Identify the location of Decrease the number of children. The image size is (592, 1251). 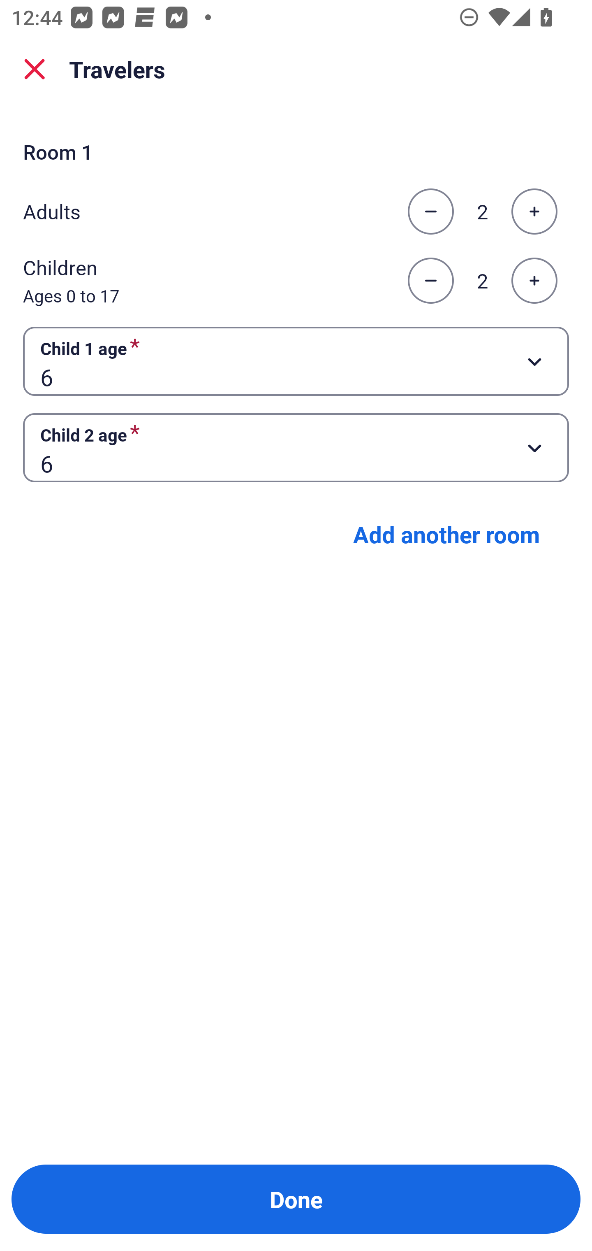
(430, 281).